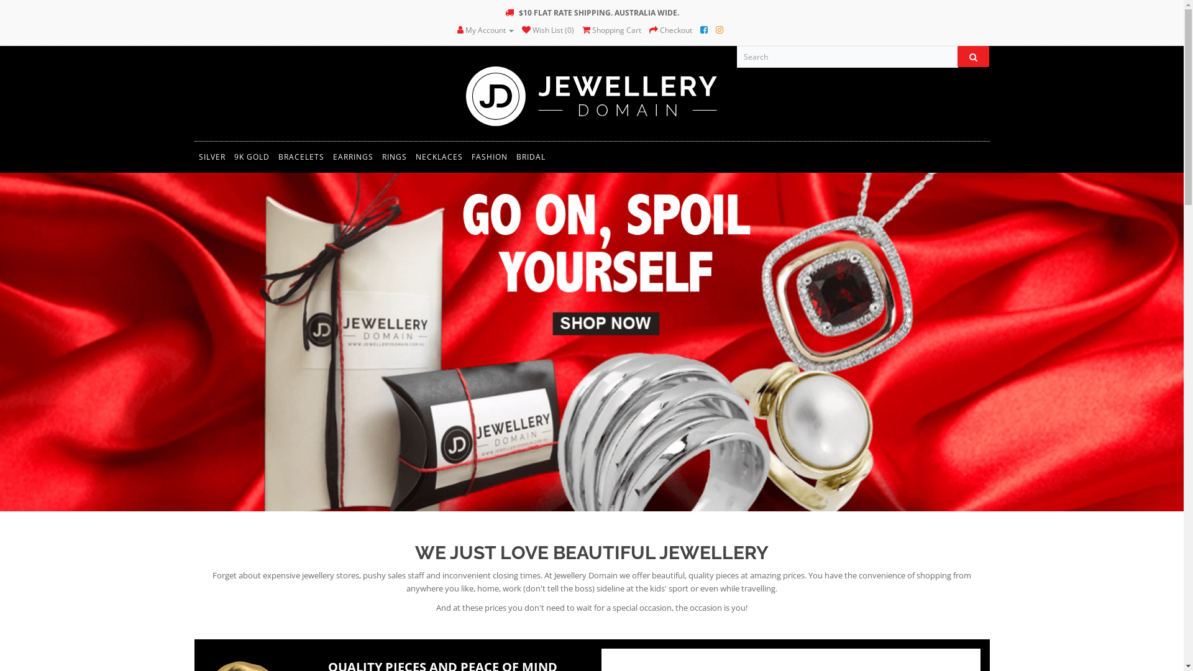 The height and width of the screenshot is (671, 1193). What do you see at coordinates (720, 30) in the screenshot?
I see `Join us on Instagram` at bounding box center [720, 30].